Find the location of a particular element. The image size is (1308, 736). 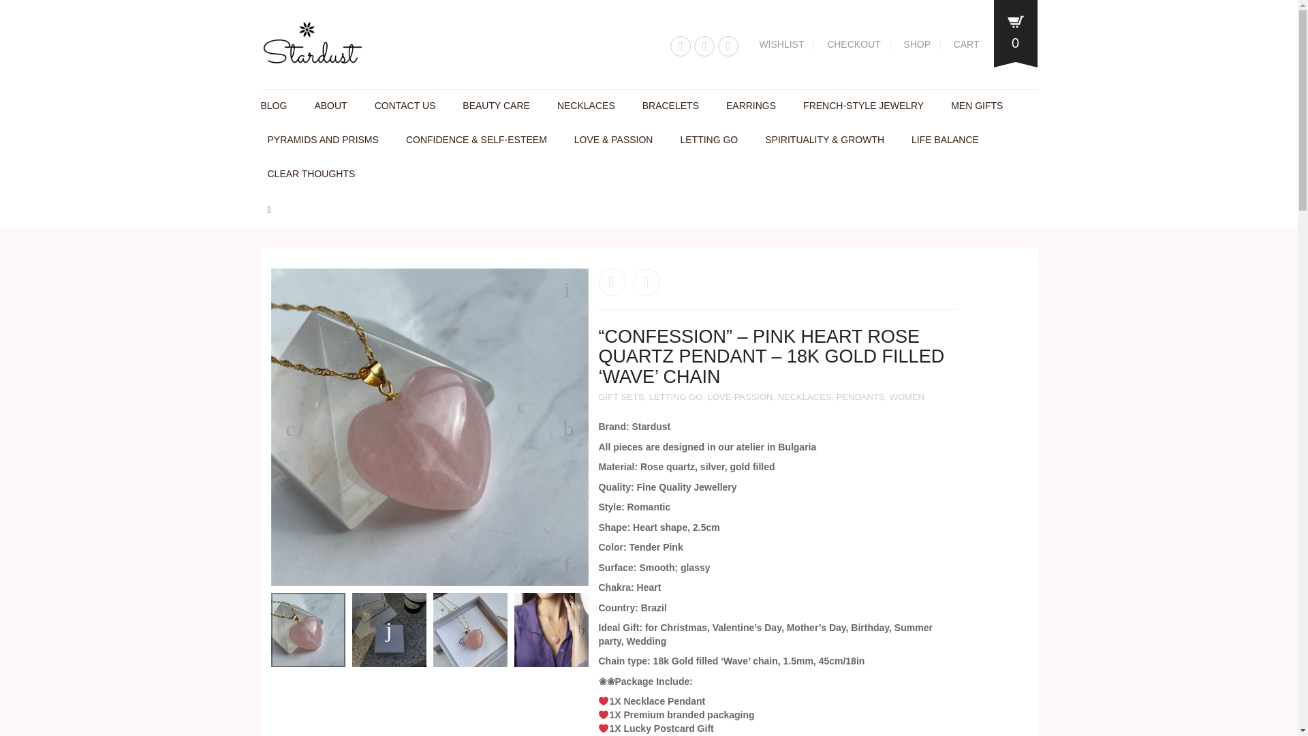

CONTACT US is located at coordinates (405, 106).